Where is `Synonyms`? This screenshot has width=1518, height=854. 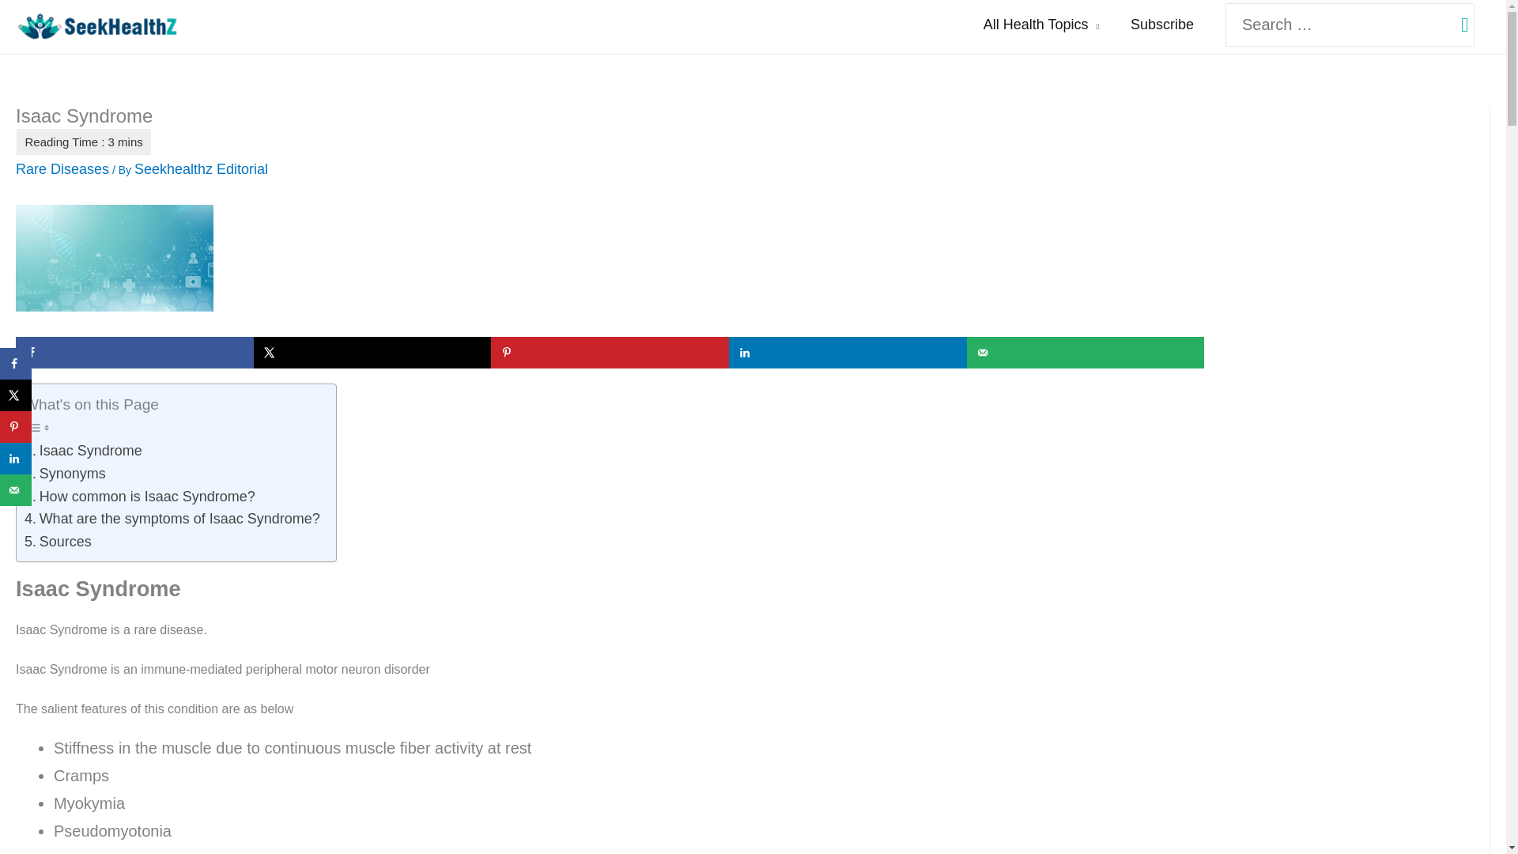 Synonyms is located at coordinates (65, 474).